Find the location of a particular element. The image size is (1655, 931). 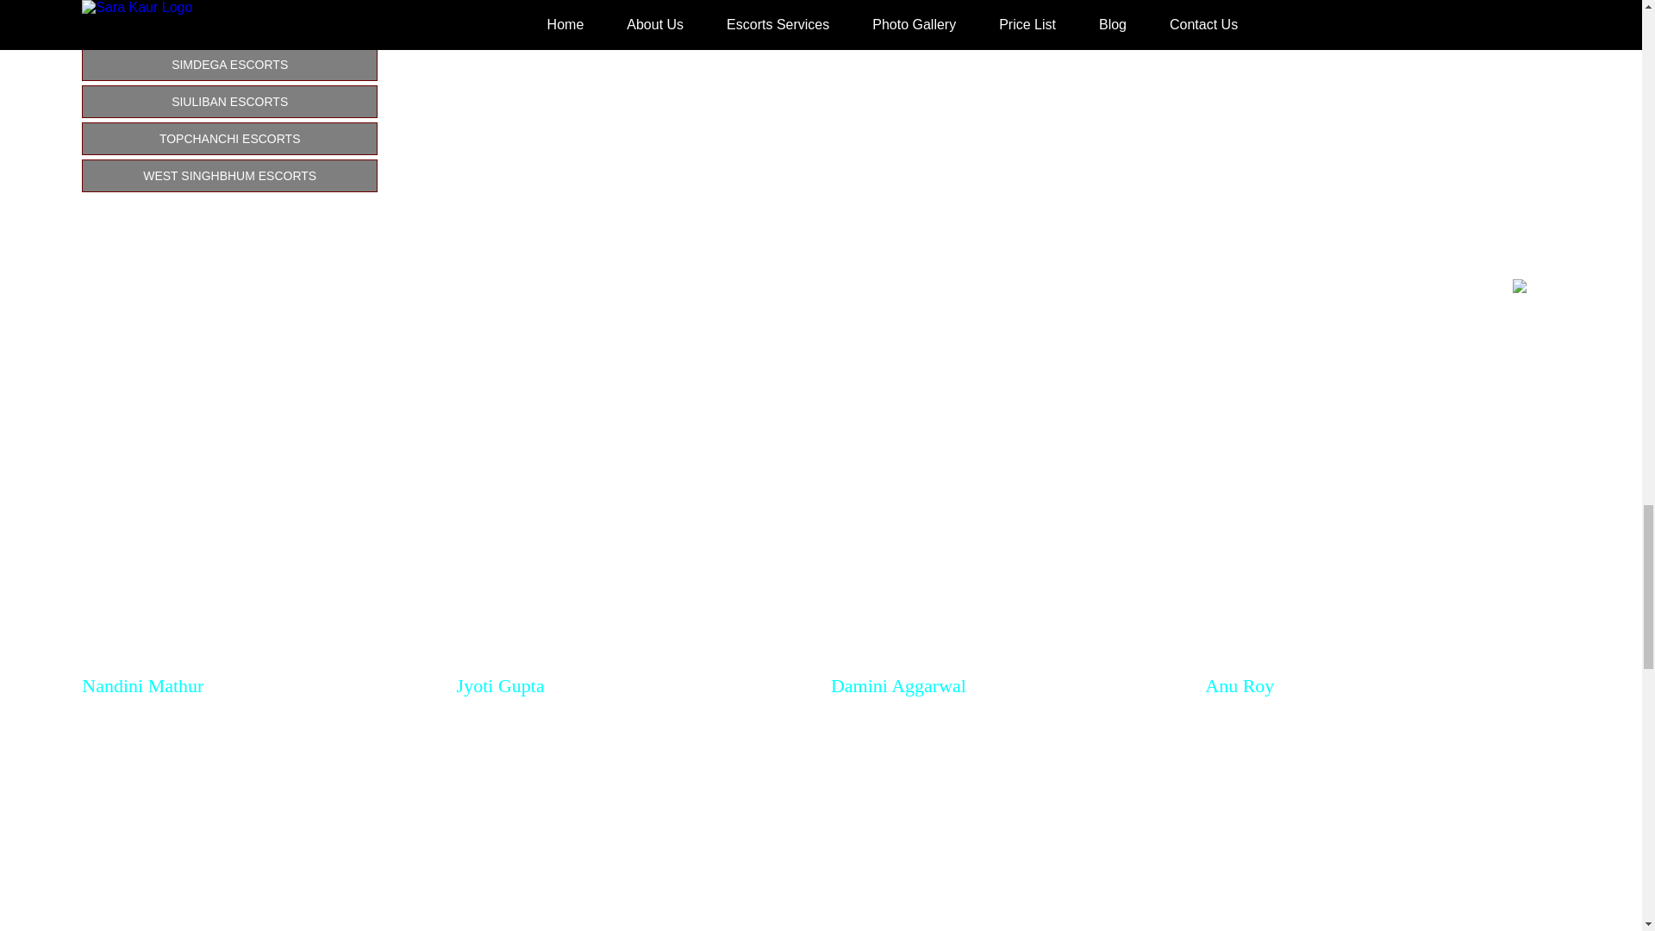

Noor Yadav Escort Girl is located at coordinates (1381, 822).